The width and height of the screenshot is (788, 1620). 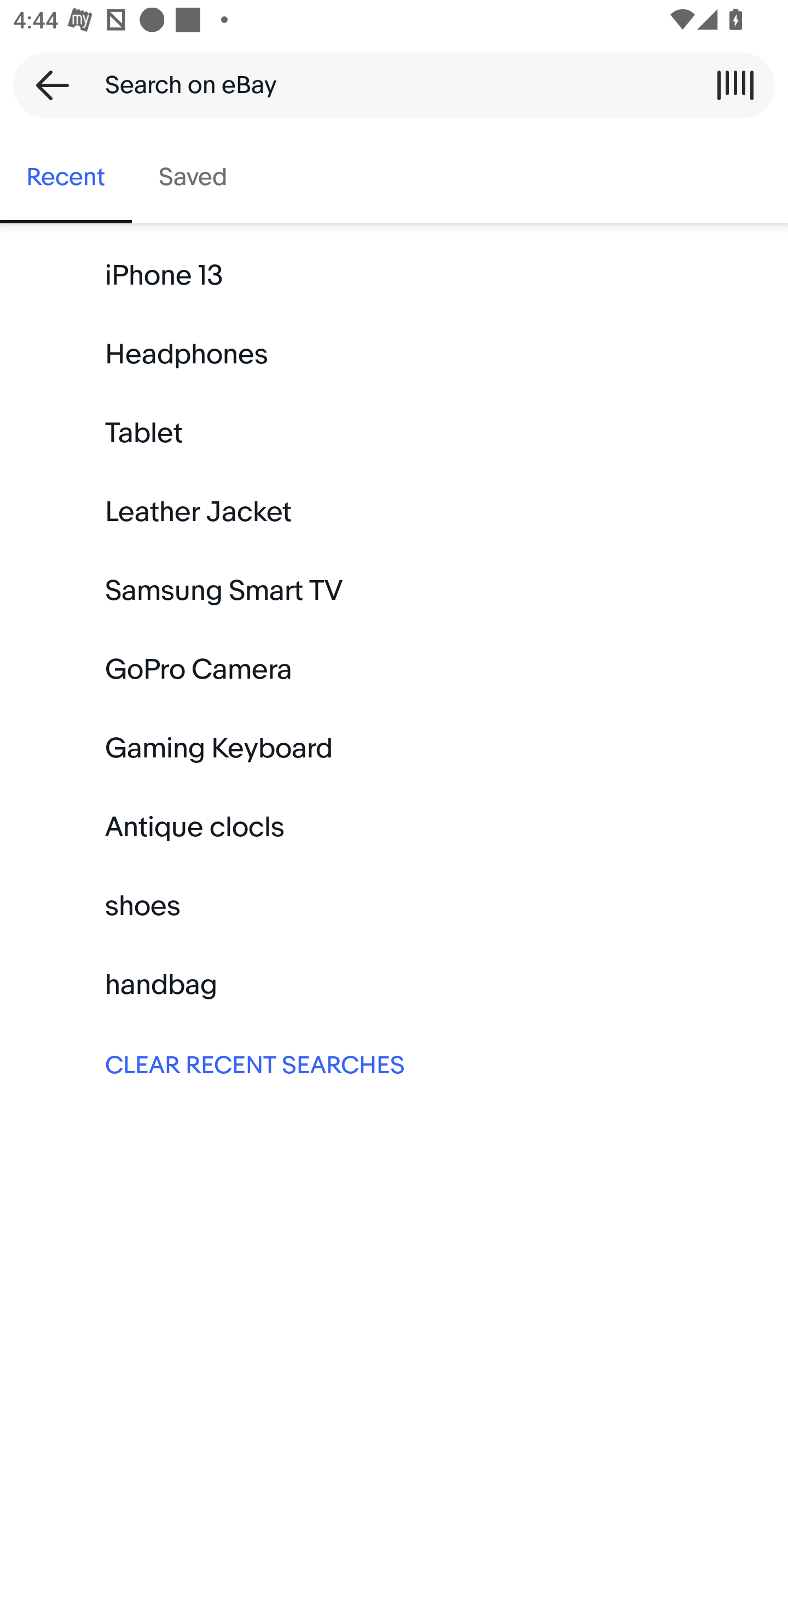 What do you see at coordinates (394, 670) in the screenshot?
I see `GoPro Camera Keyword search GoPro Camera:` at bounding box center [394, 670].